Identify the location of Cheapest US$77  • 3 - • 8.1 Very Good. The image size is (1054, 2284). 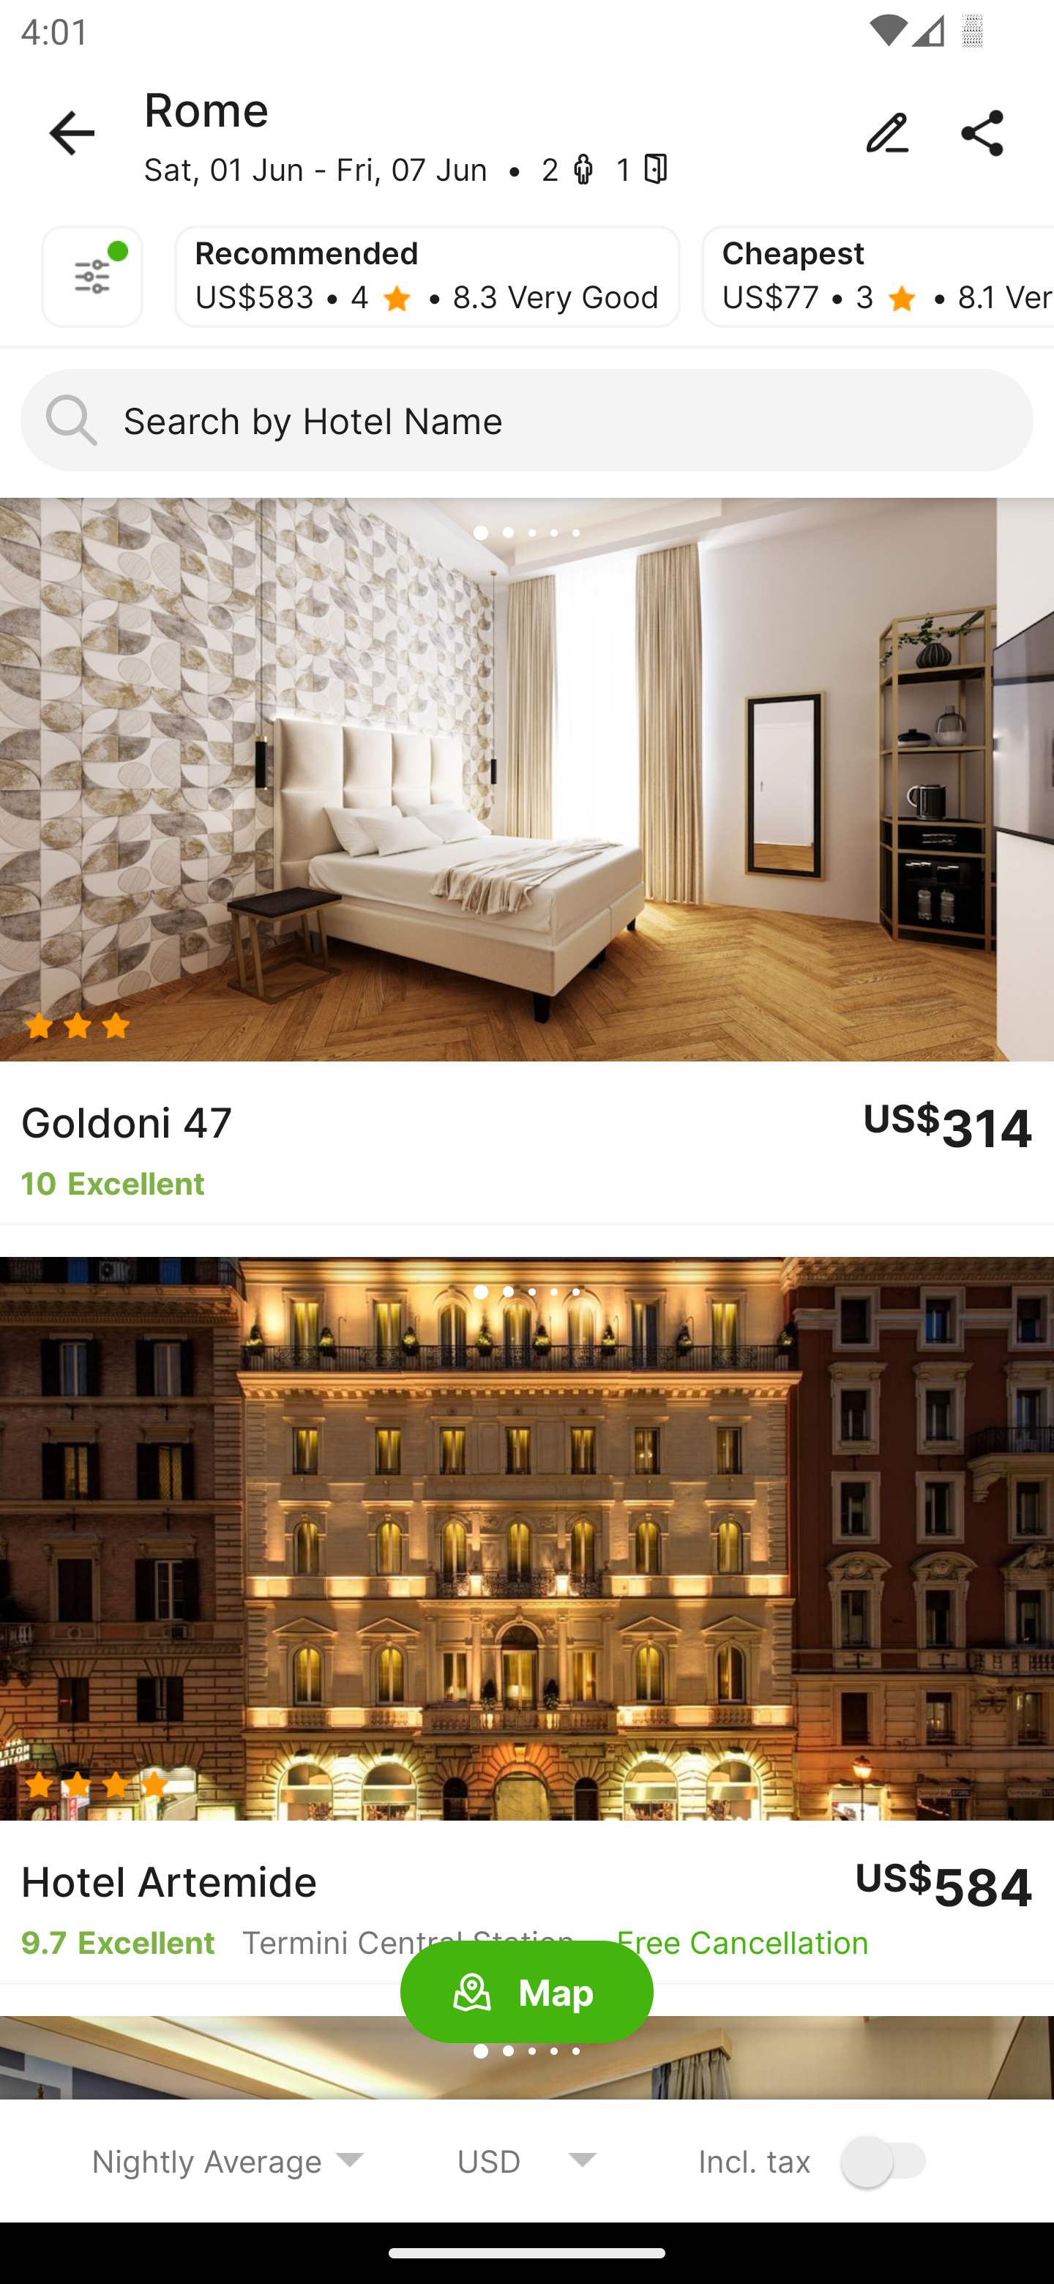
(877, 277).